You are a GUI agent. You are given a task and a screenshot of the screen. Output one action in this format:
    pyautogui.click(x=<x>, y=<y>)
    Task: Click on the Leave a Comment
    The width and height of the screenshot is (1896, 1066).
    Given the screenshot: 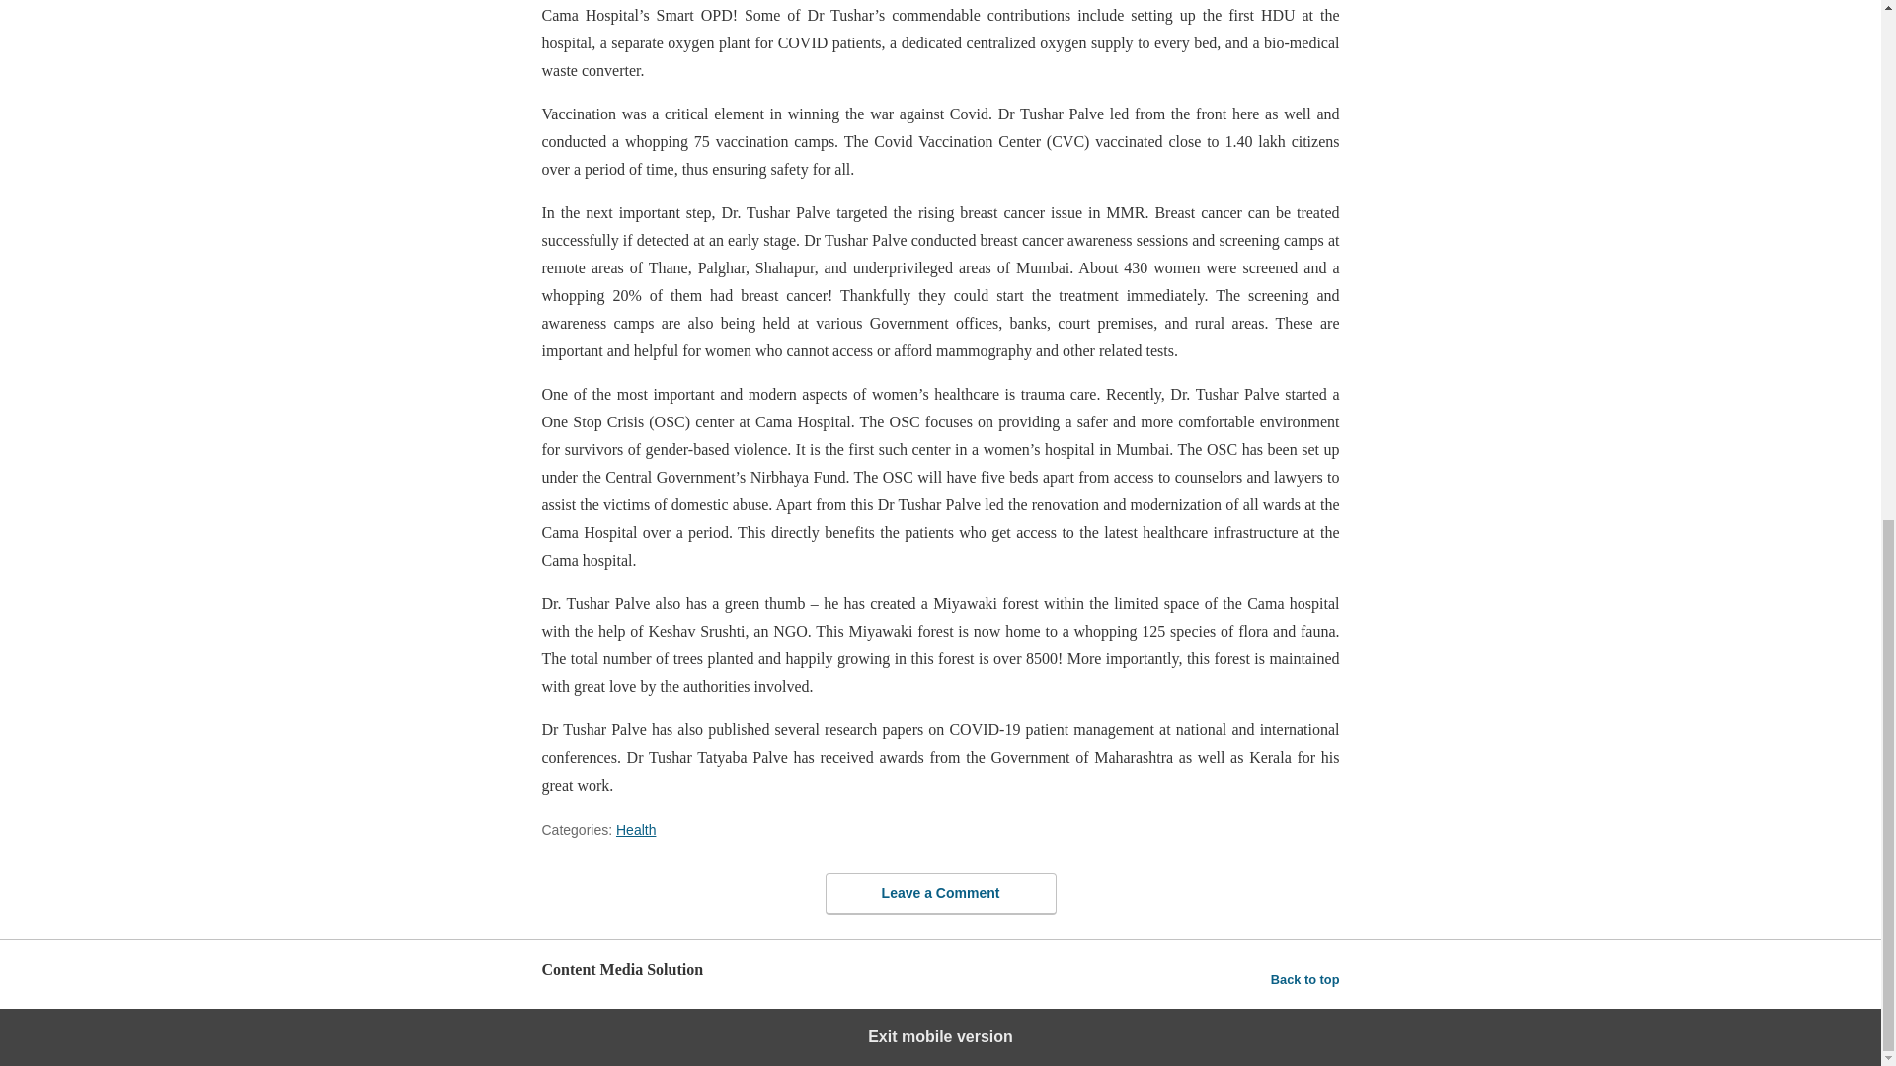 What is the action you would take?
    pyautogui.click(x=940, y=893)
    